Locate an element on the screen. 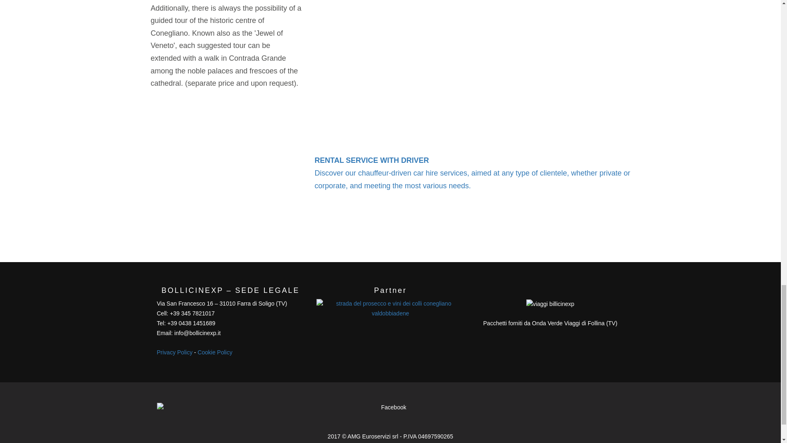 The height and width of the screenshot is (443, 787). Cookie Policy  is located at coordinates (215, 352).